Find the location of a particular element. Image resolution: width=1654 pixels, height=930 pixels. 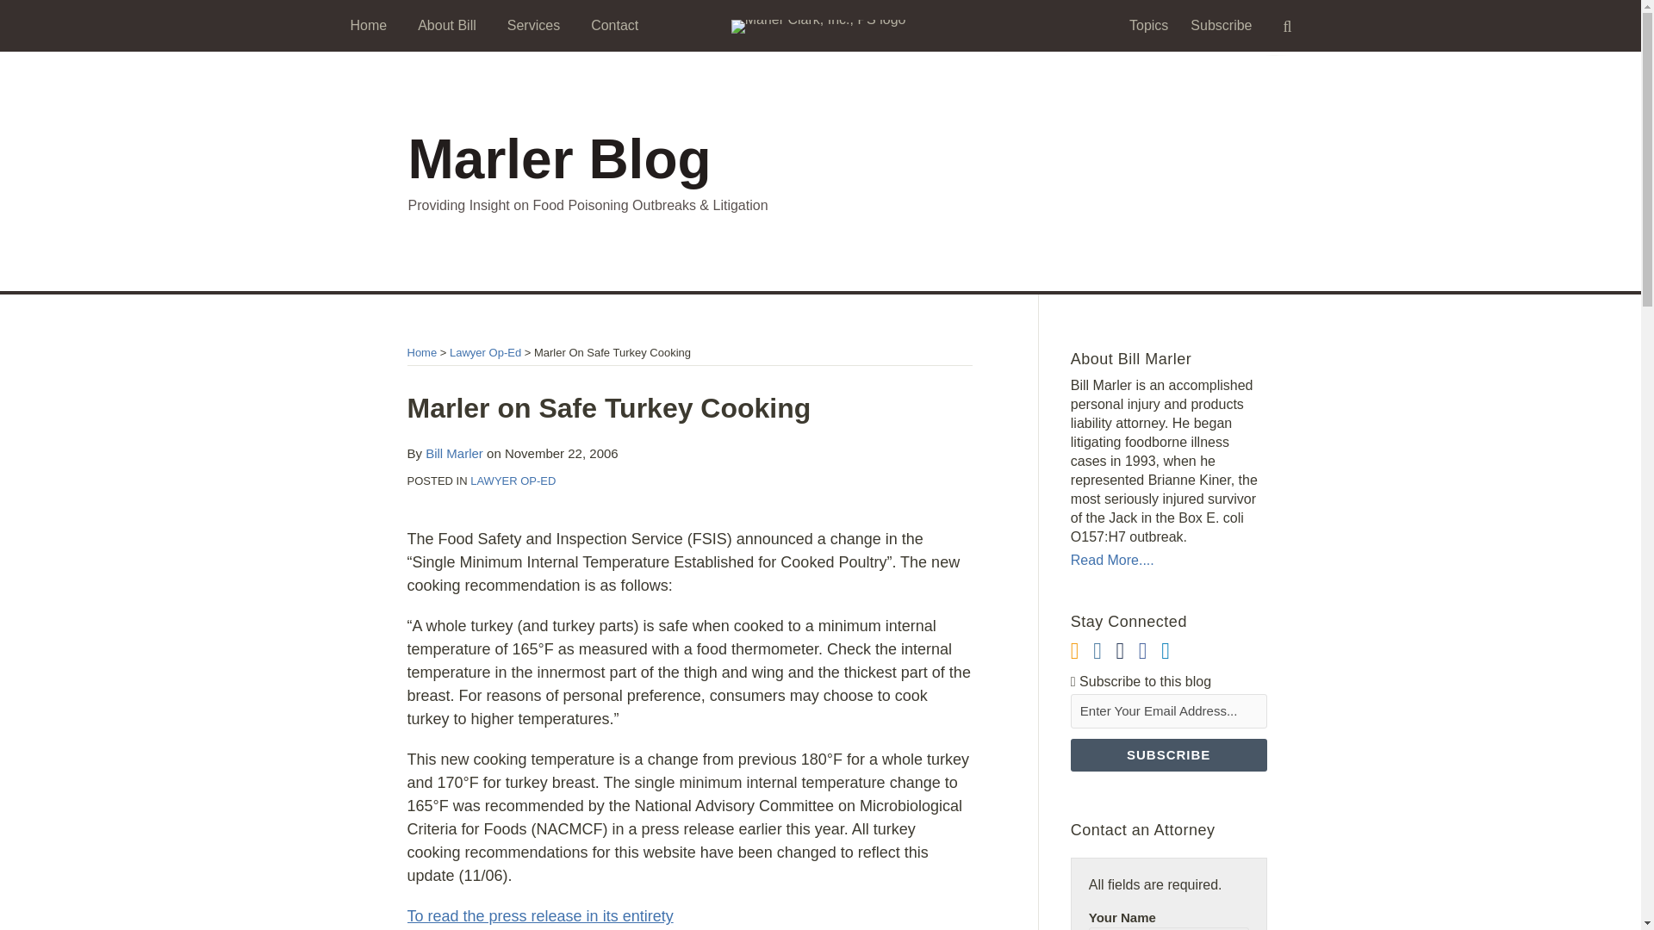

Subscribe is located at coordinates (1168, 754).